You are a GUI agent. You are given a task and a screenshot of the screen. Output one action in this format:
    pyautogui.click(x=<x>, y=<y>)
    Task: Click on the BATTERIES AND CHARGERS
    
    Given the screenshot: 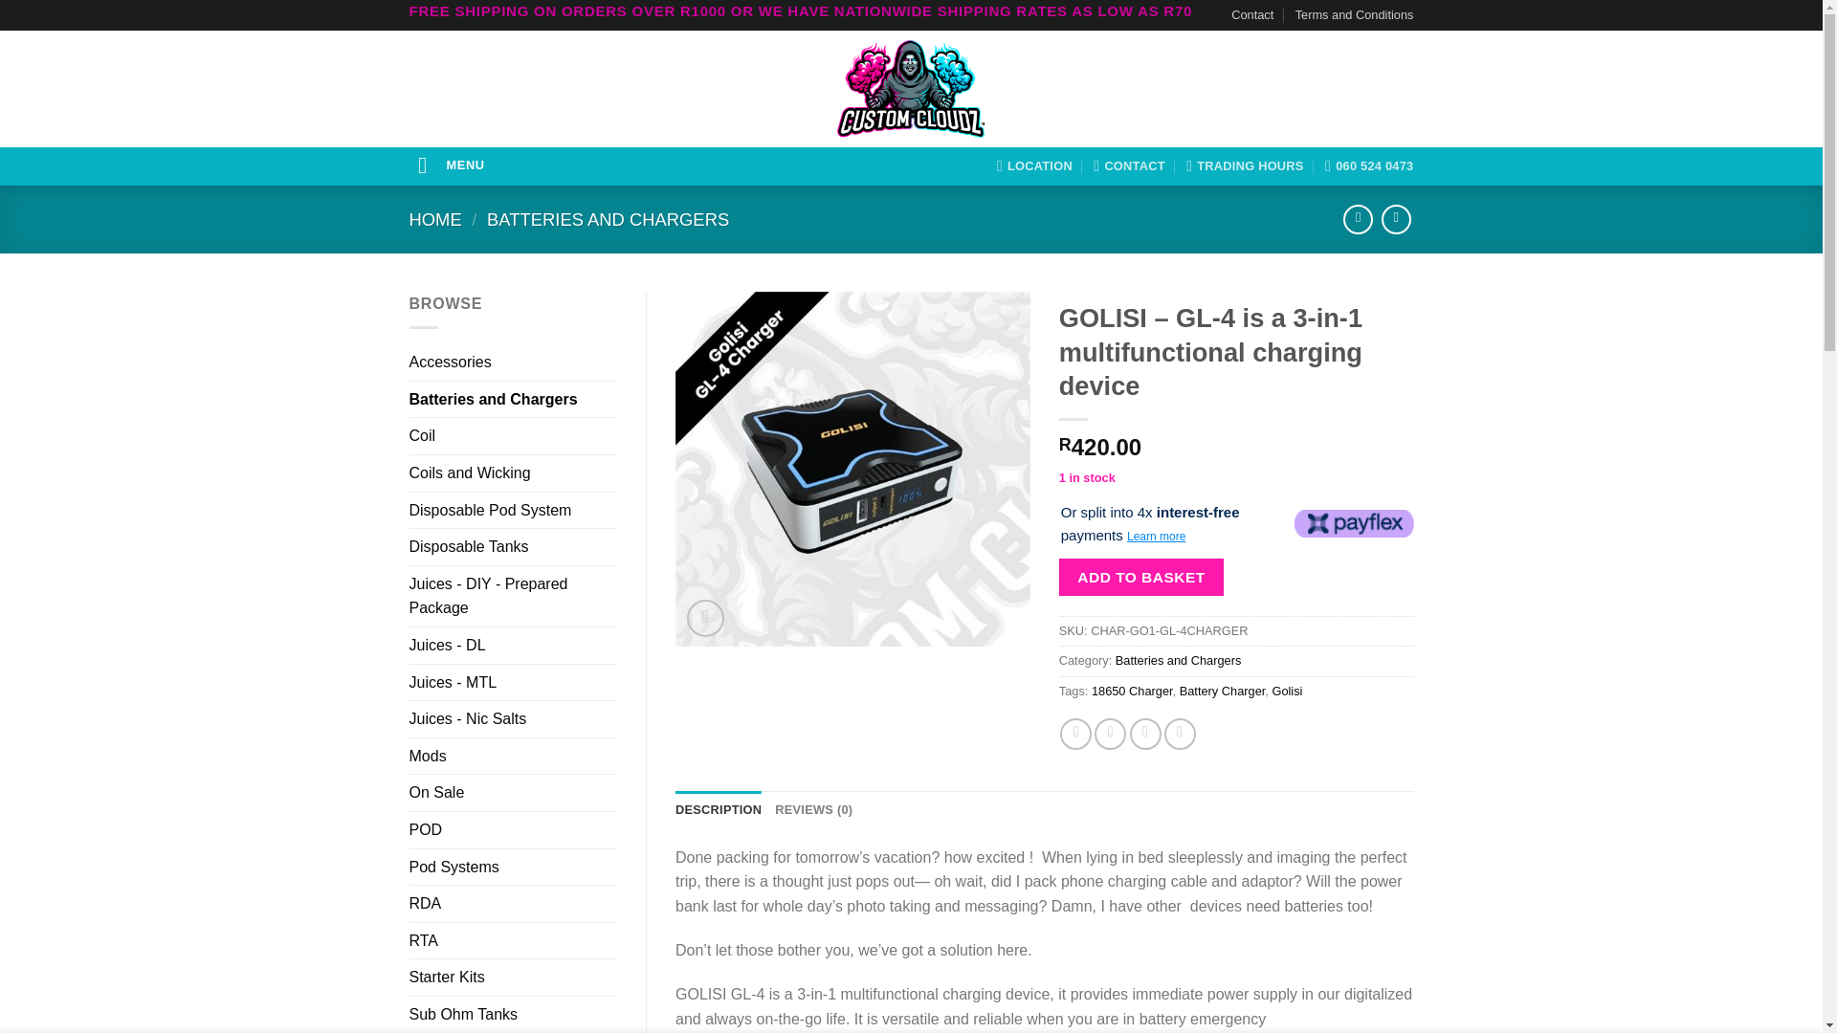 What is the action you would take?
    pyautogui.click(x=608, y=219)
    